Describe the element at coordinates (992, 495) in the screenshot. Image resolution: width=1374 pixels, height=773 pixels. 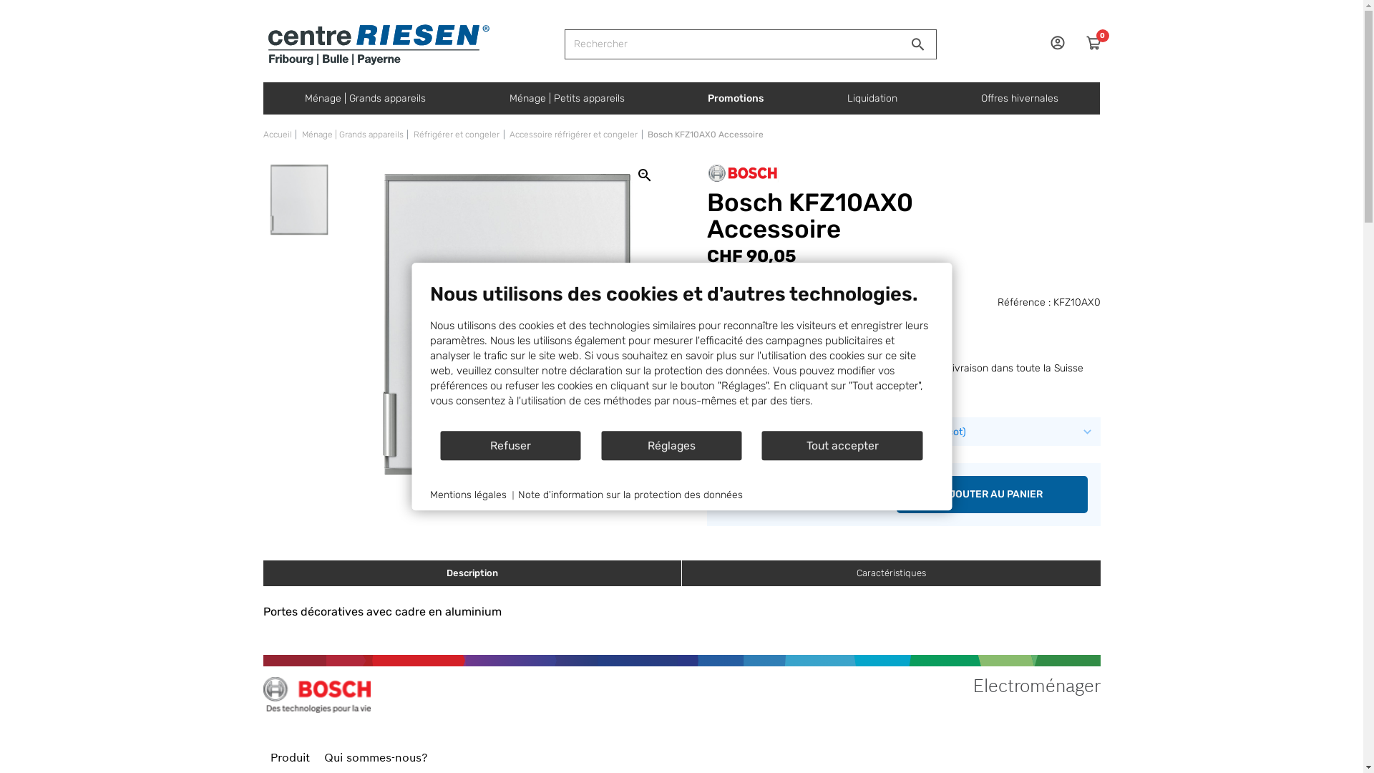
I see `AJOUTER AU PANIER` at that location.